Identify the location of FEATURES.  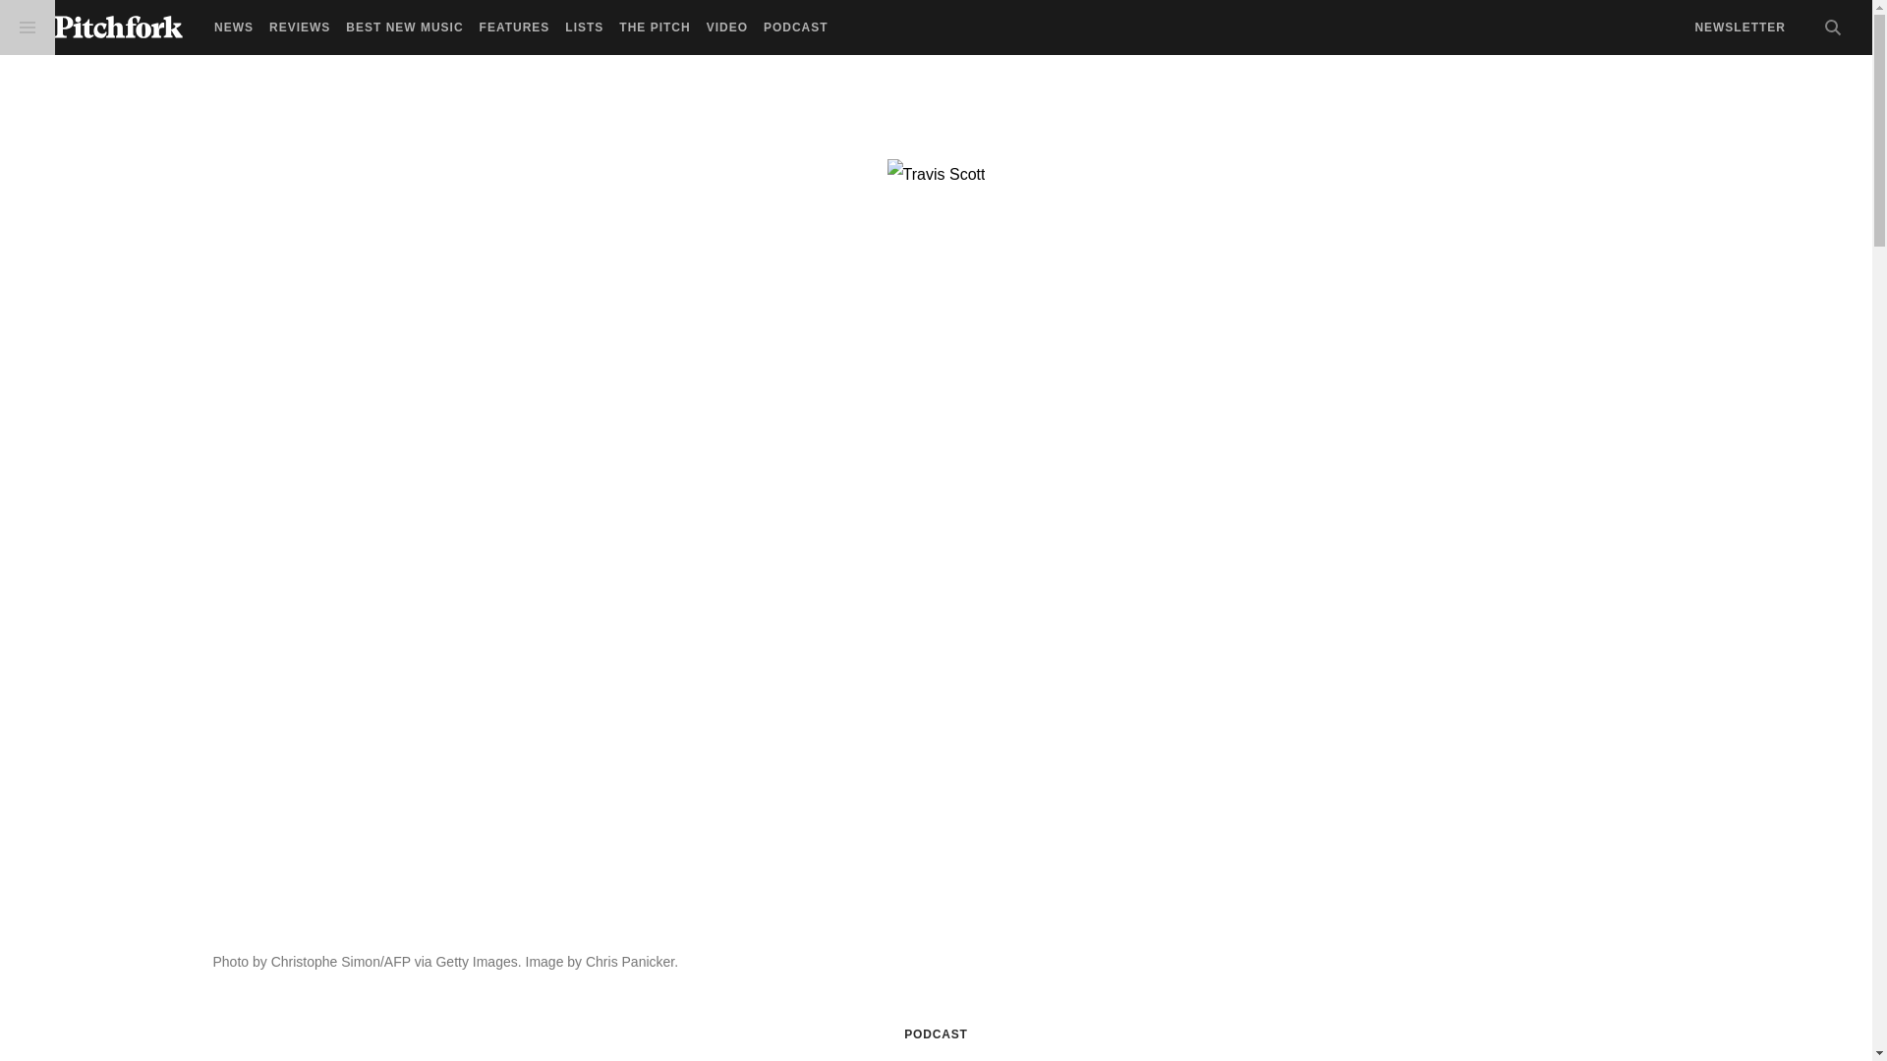
(515, 28).